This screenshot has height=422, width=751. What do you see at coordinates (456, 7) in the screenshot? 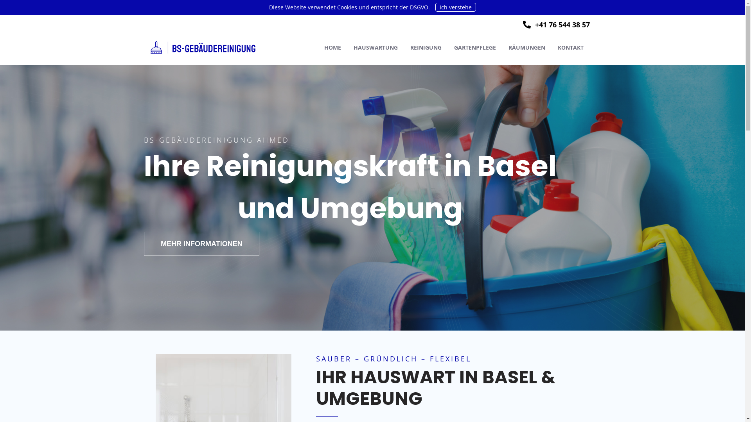
I see `Ich verstehe` at bounding box center [456, 7].